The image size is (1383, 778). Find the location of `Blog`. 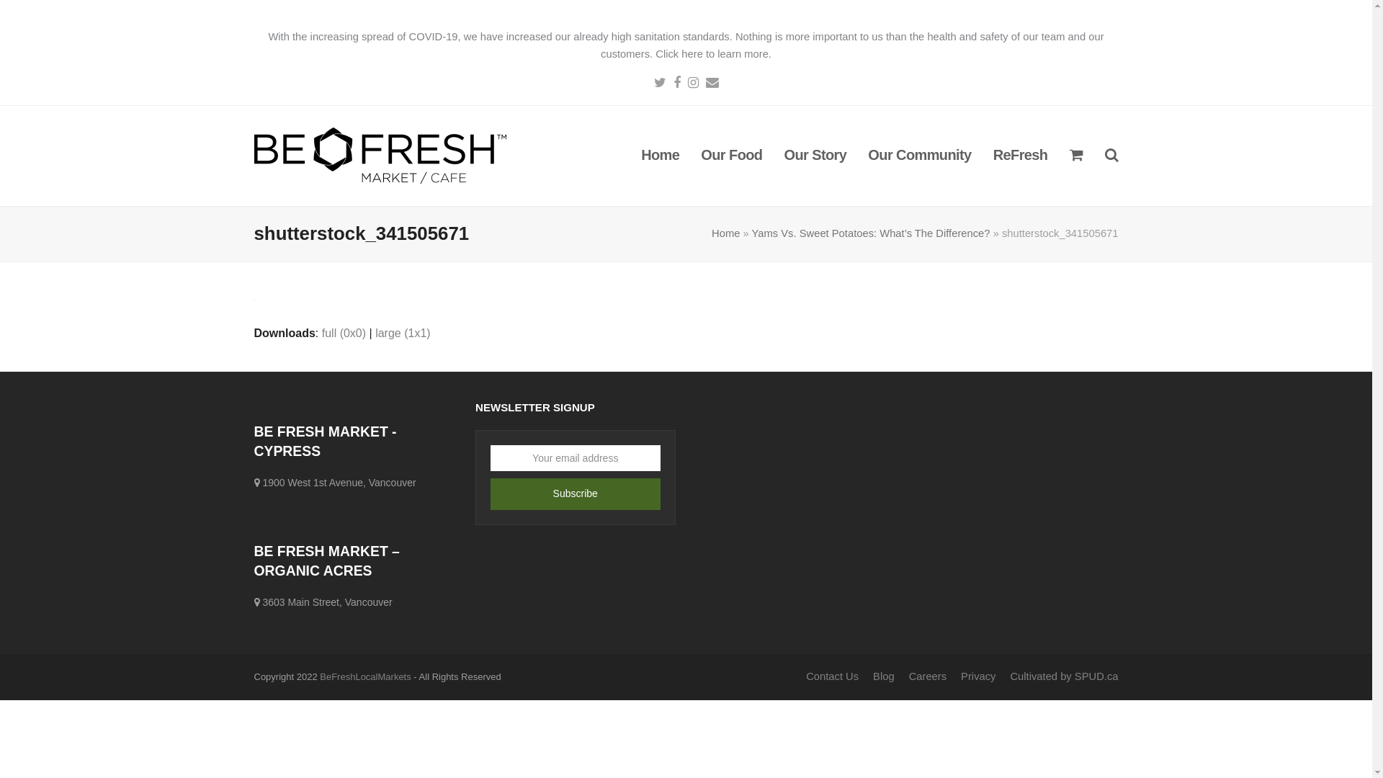

Blog is located at coordinates (884, 676).